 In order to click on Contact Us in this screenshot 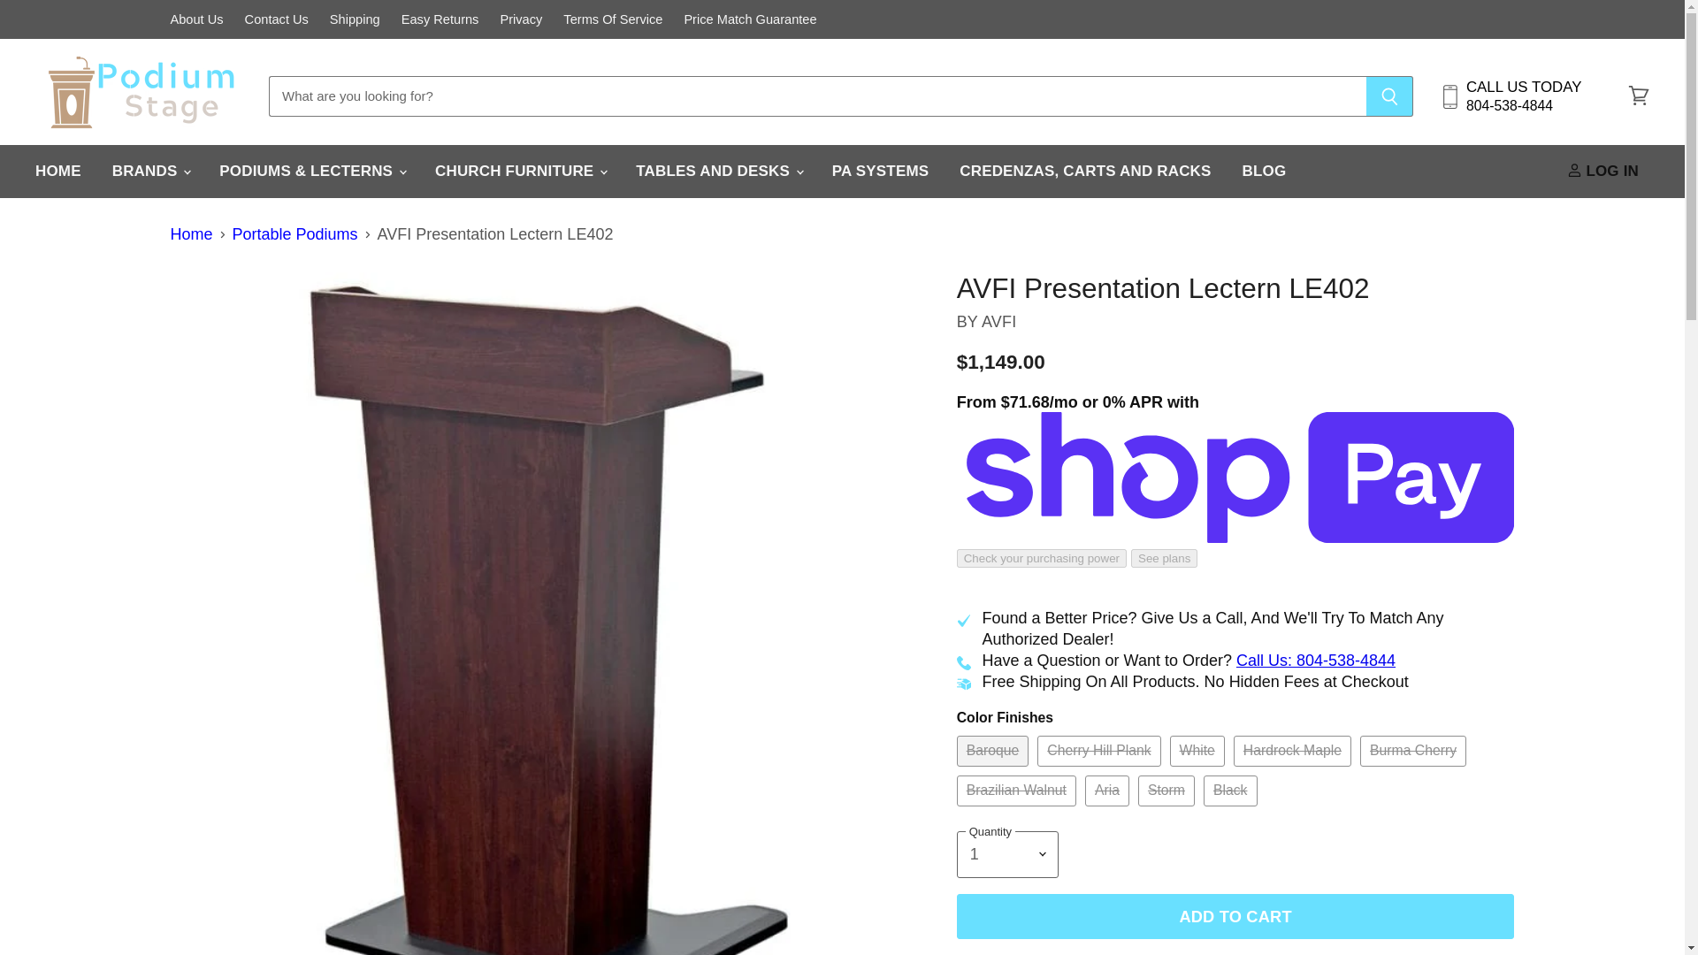, I will do `click(276, 19)`.